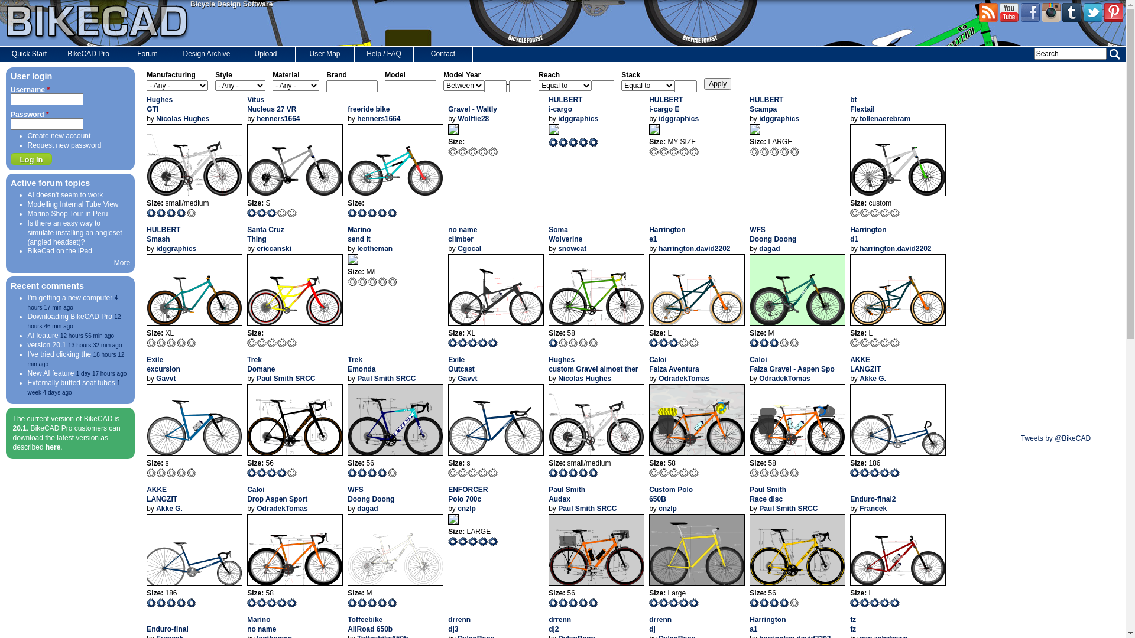 The image size is (1135, 638). Describe the element at coordinates (668, 509) in the screenshot. I see `cnzlp` at that location.